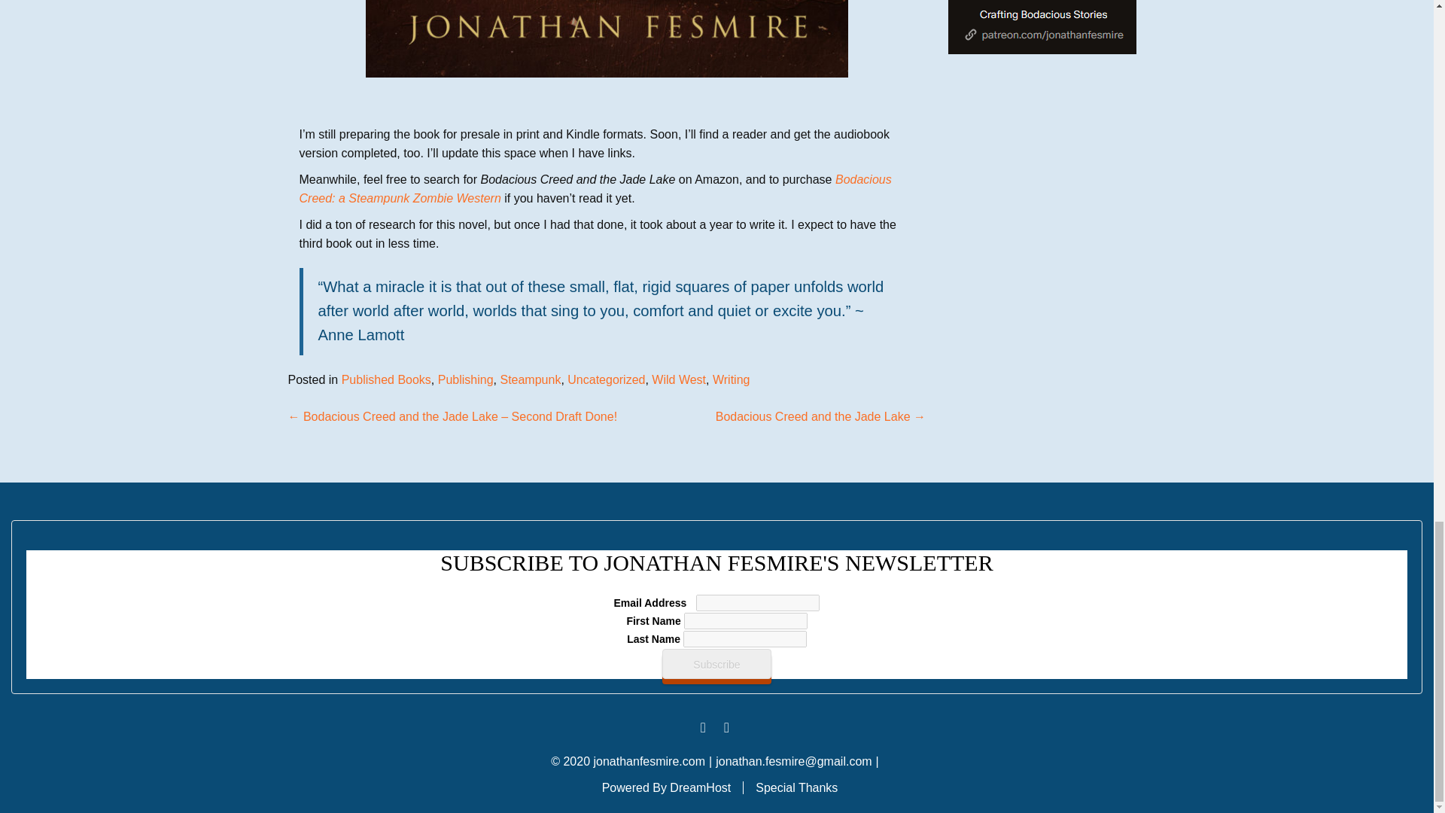  What do you see at coordinates (726, 727) in the screenshot?
I see `TWITTER` at bounding box center [726, 727].